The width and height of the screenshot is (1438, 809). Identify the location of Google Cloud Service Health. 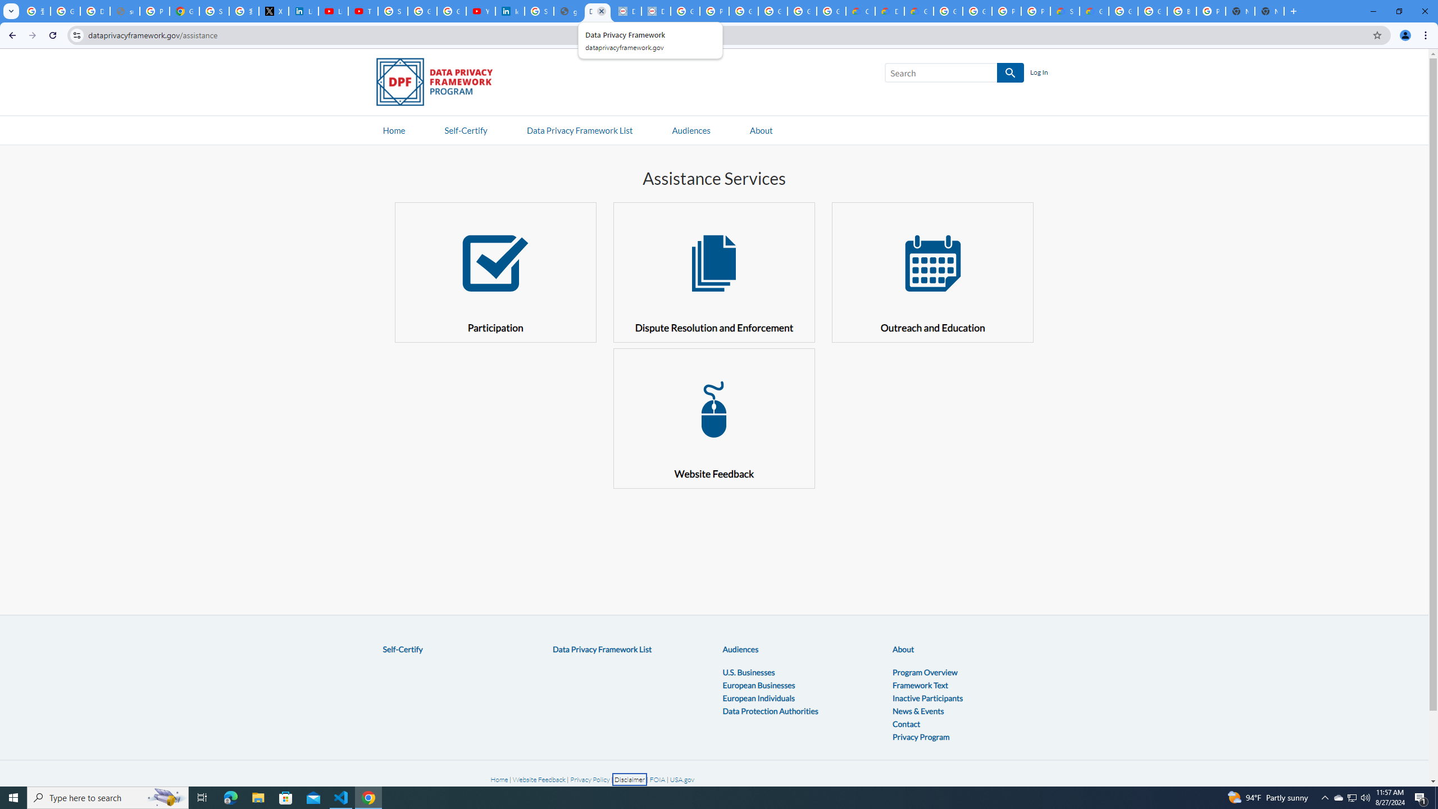
(1094, 11).